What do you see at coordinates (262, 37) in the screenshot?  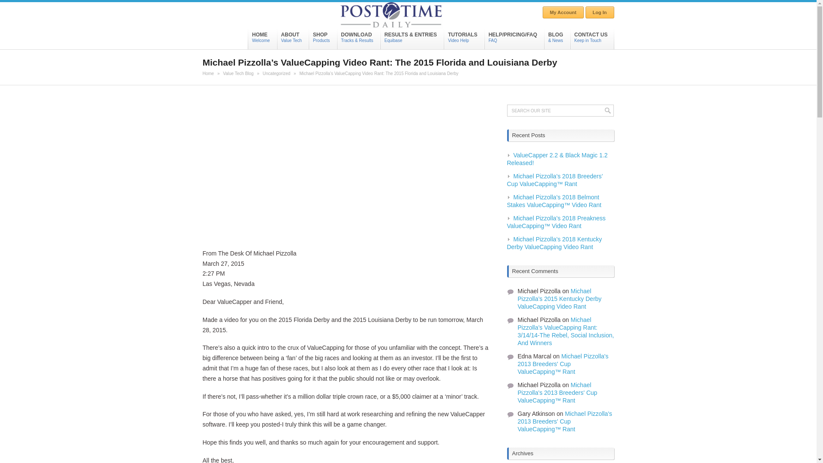 I see `Log In` at bounding box center [262, 37].